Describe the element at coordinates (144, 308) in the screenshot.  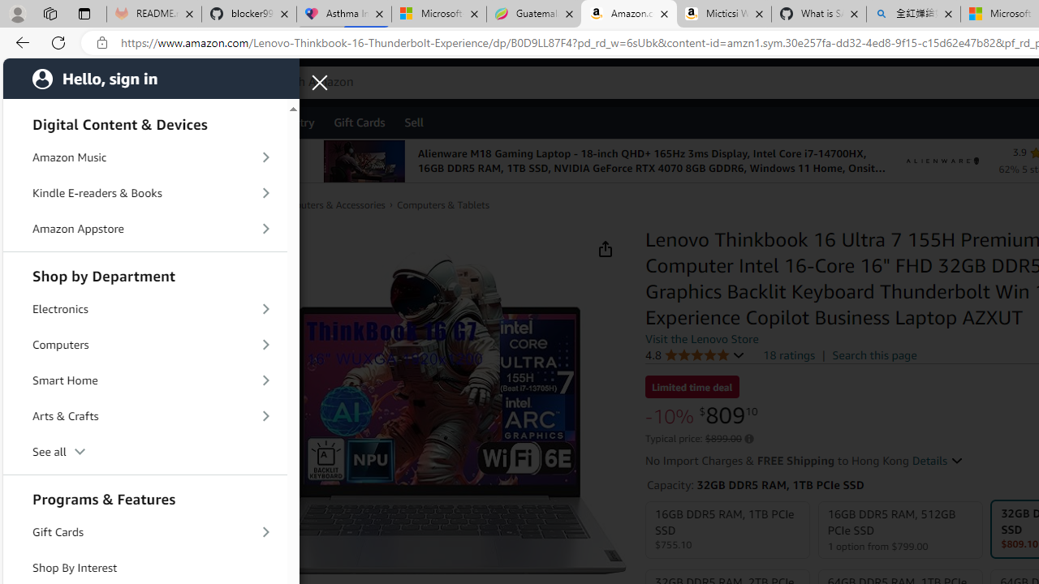
I see `Electronics` at that location.